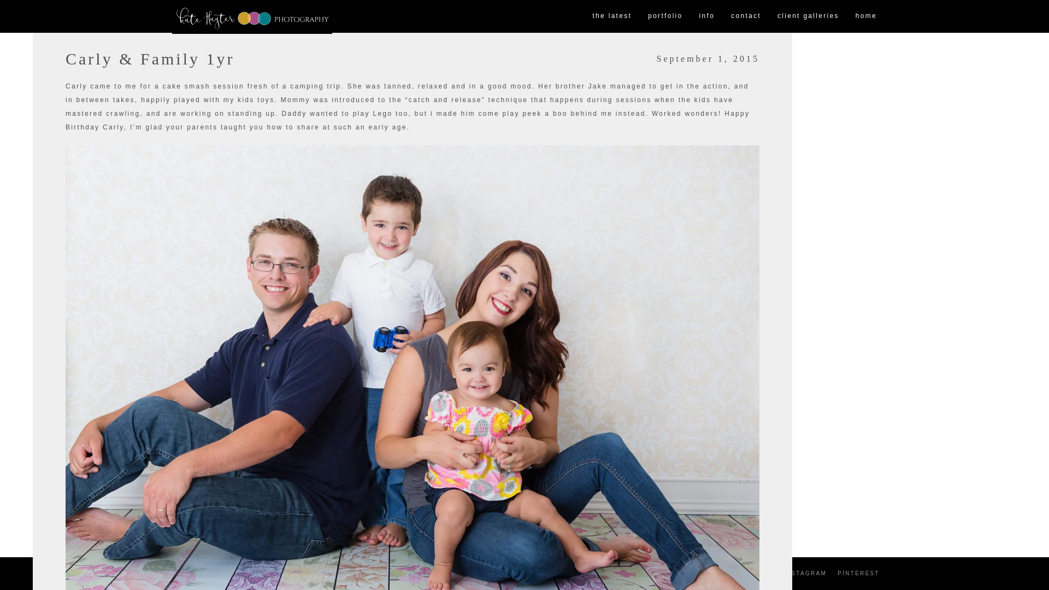 Image resolution: width=1049 pixels, height=590 pixels. What do you see at coordinates (612, 16) in the screenshot?
I see `the latest` at bounding box center [612, 16].